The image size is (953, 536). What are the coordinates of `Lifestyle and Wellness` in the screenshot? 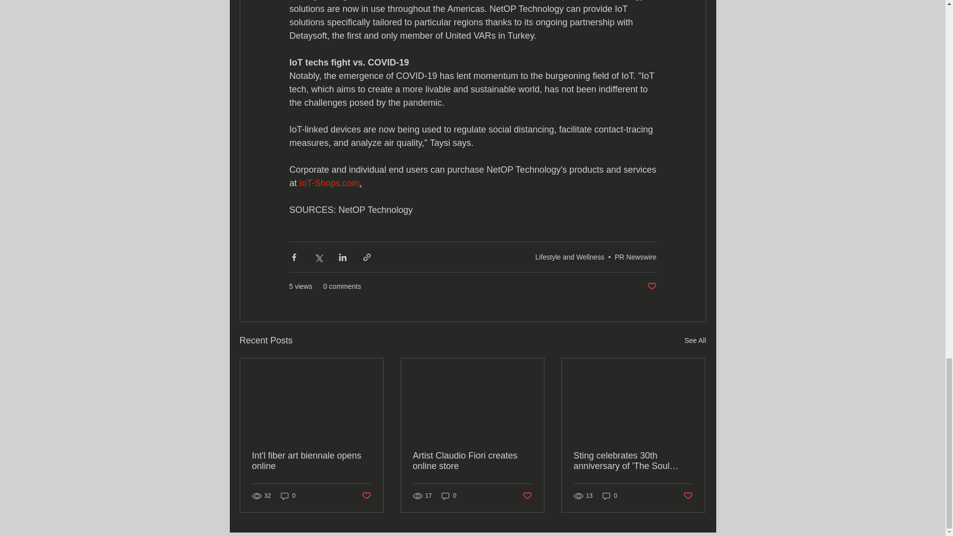 It's located at (570, 257).